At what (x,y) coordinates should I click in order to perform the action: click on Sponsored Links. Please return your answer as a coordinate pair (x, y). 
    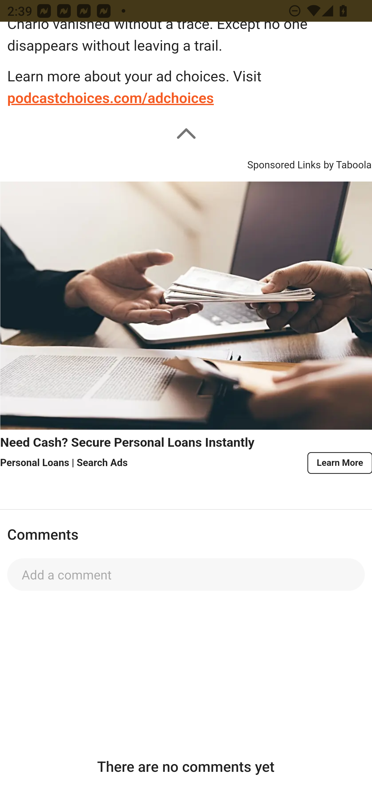
    Looking at the image, I should click on (284, 163).